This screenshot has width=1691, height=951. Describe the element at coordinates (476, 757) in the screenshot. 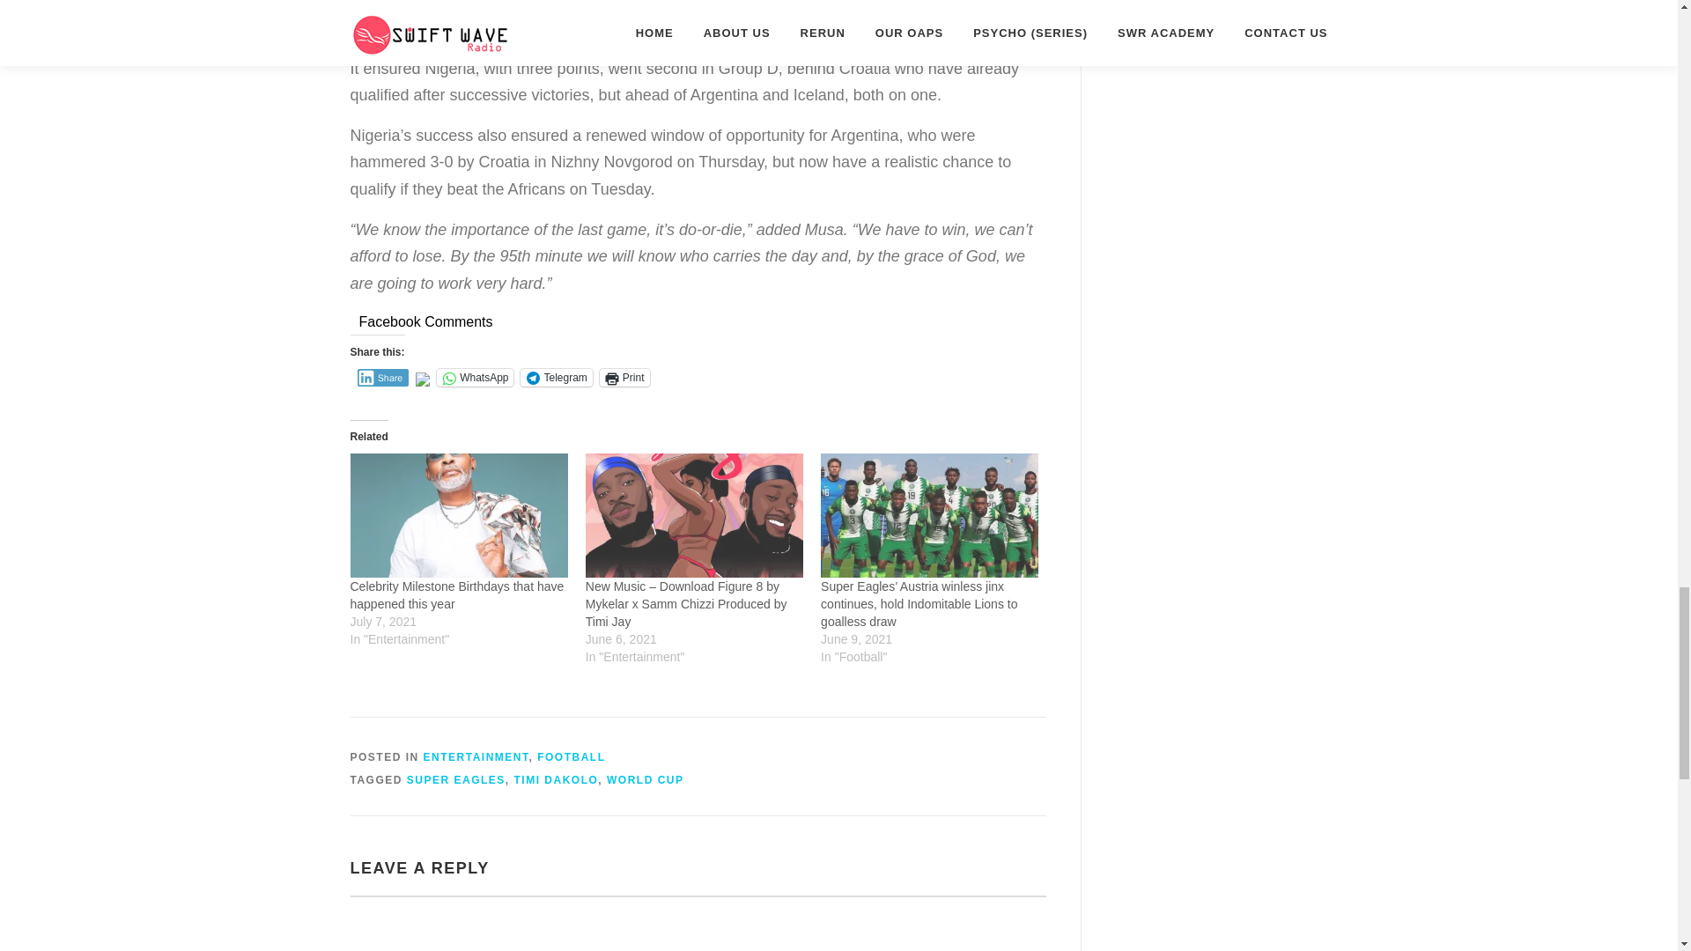

I see `ENTERTAINMENT` at that location.